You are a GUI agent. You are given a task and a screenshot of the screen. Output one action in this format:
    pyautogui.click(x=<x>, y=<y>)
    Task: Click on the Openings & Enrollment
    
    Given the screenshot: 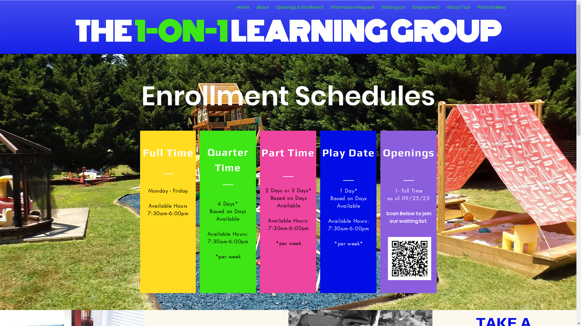 What is the action you would take?
    pyautogui.click(x=300, y=7)
    